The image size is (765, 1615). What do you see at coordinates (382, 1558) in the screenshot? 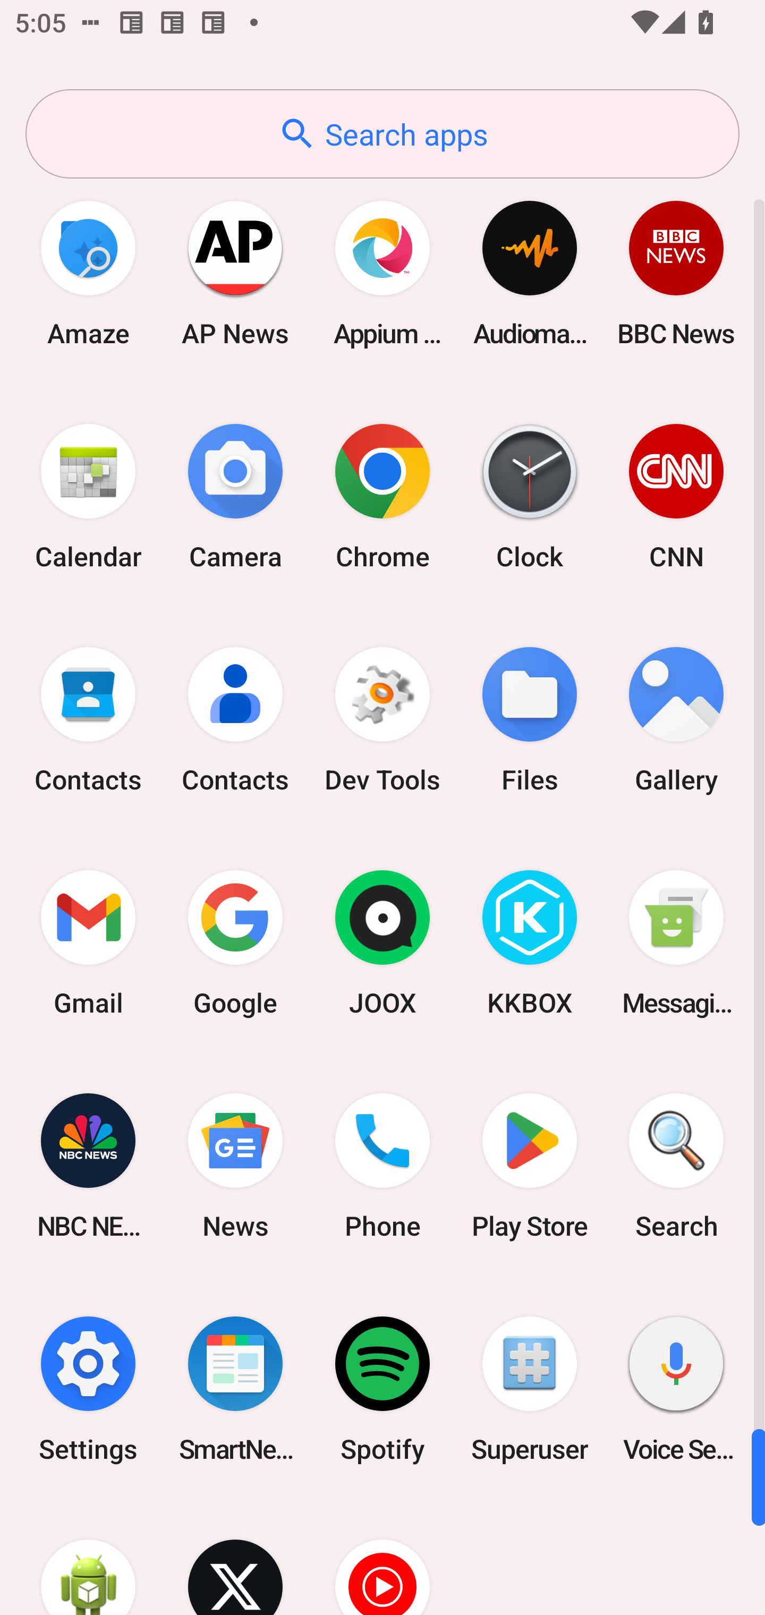
I see `YT Music` at bounding box center [382, 1558].